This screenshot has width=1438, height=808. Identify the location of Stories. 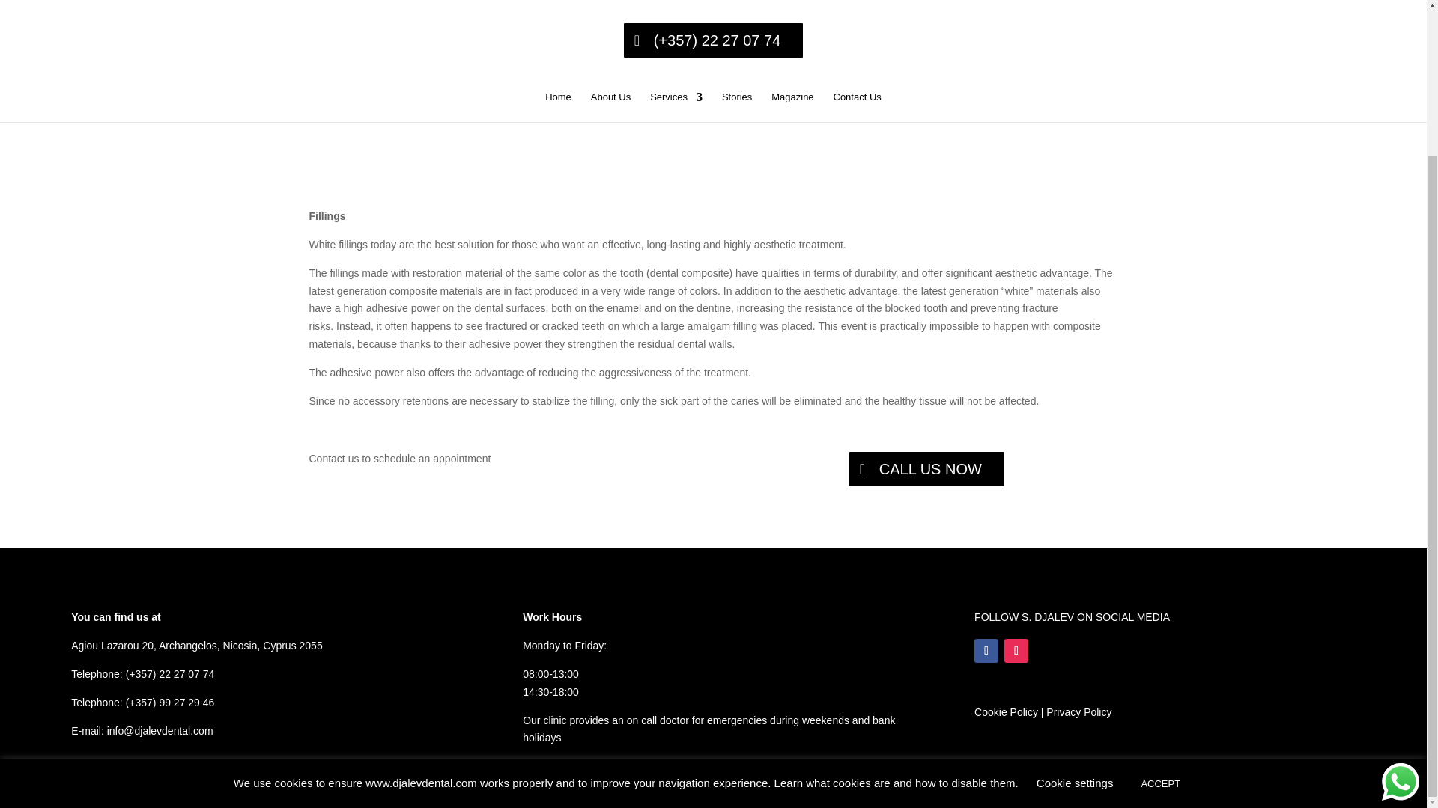
(737, 107).